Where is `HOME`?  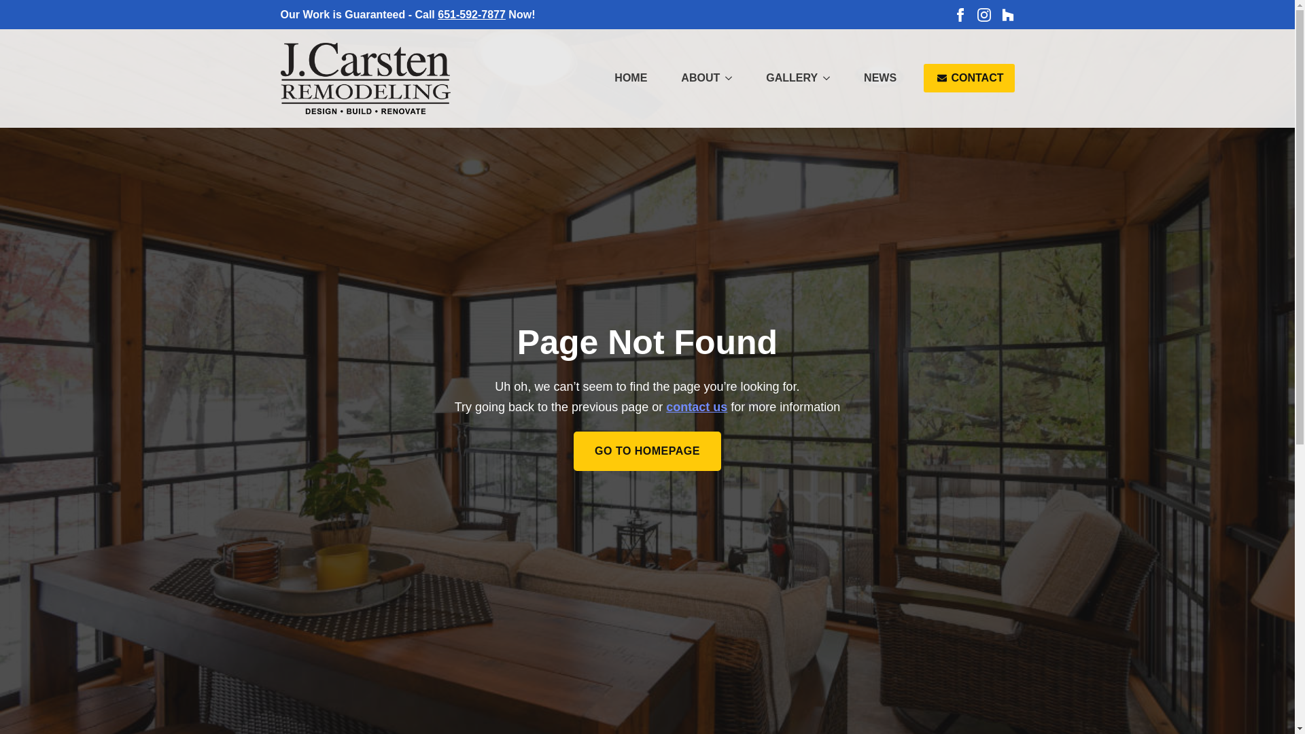 HOME is located at coordinates (630, 77).